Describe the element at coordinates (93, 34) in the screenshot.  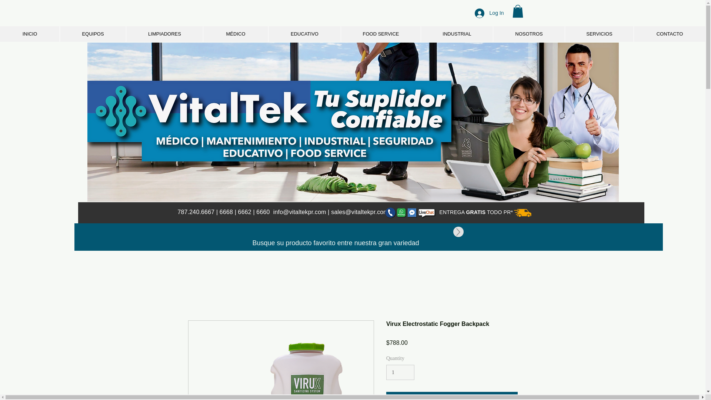
I see `EQUIPOS` at that location.